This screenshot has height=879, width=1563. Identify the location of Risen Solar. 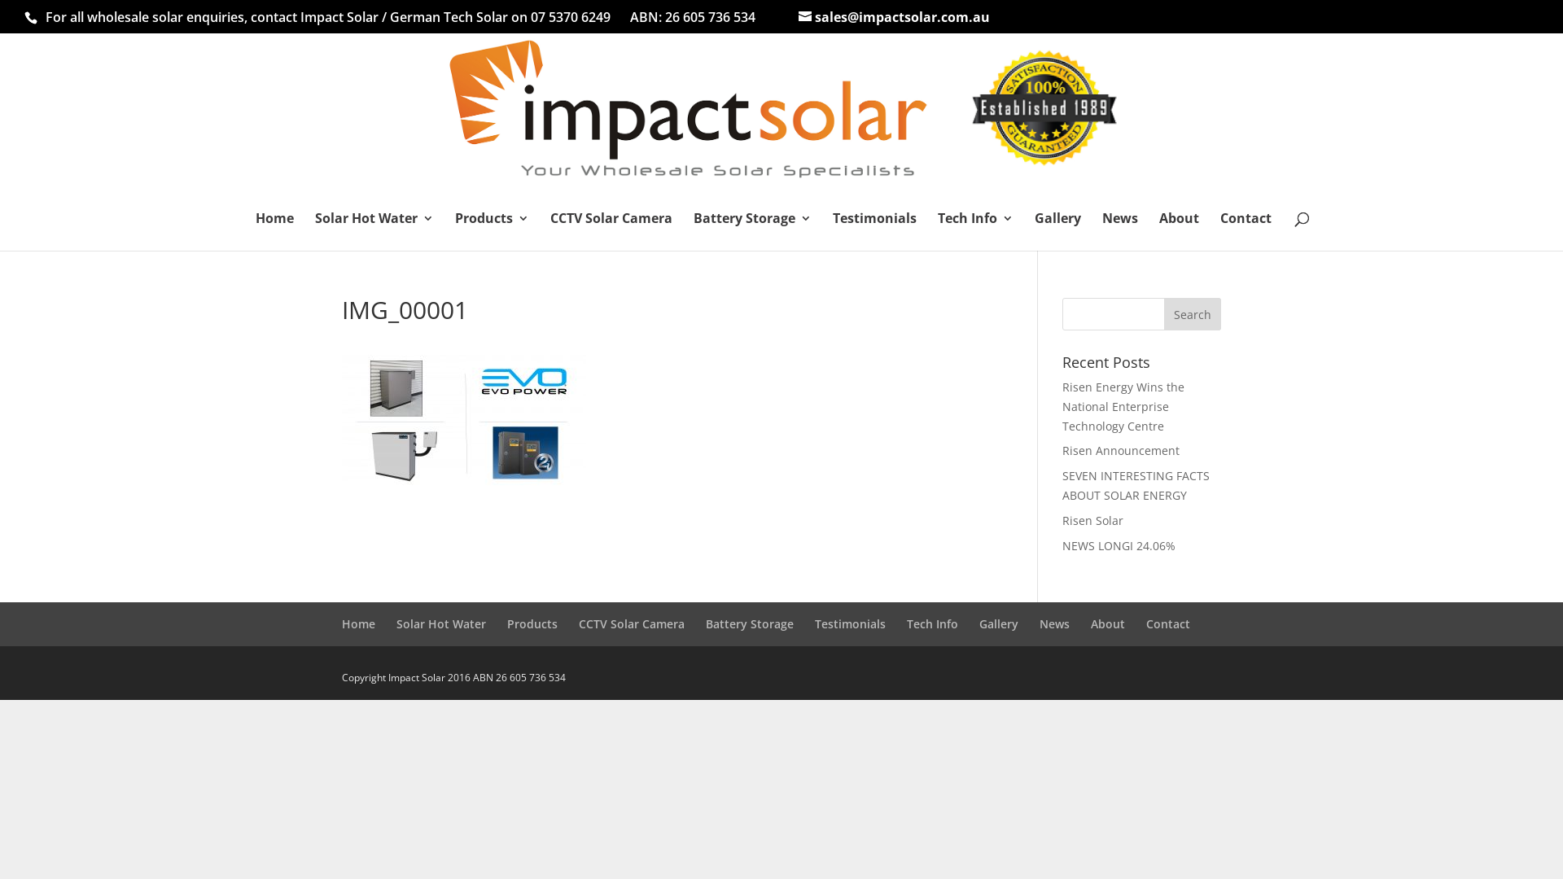
(1092, 521).